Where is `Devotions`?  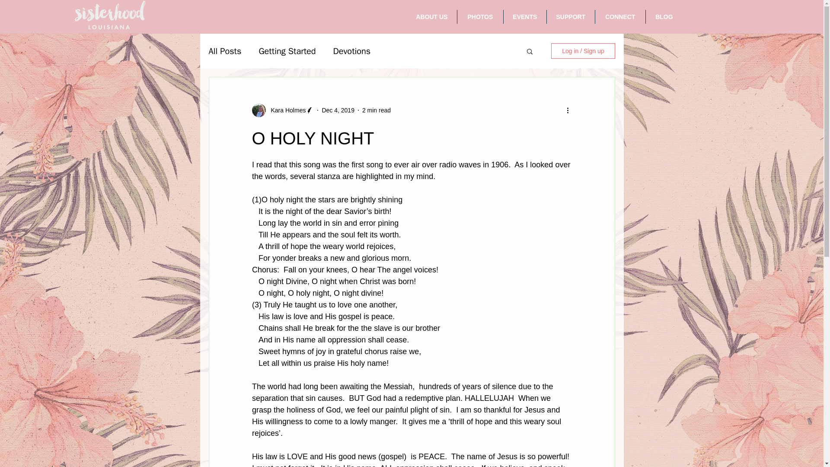 Devotions is located at coordinates (352, 50).